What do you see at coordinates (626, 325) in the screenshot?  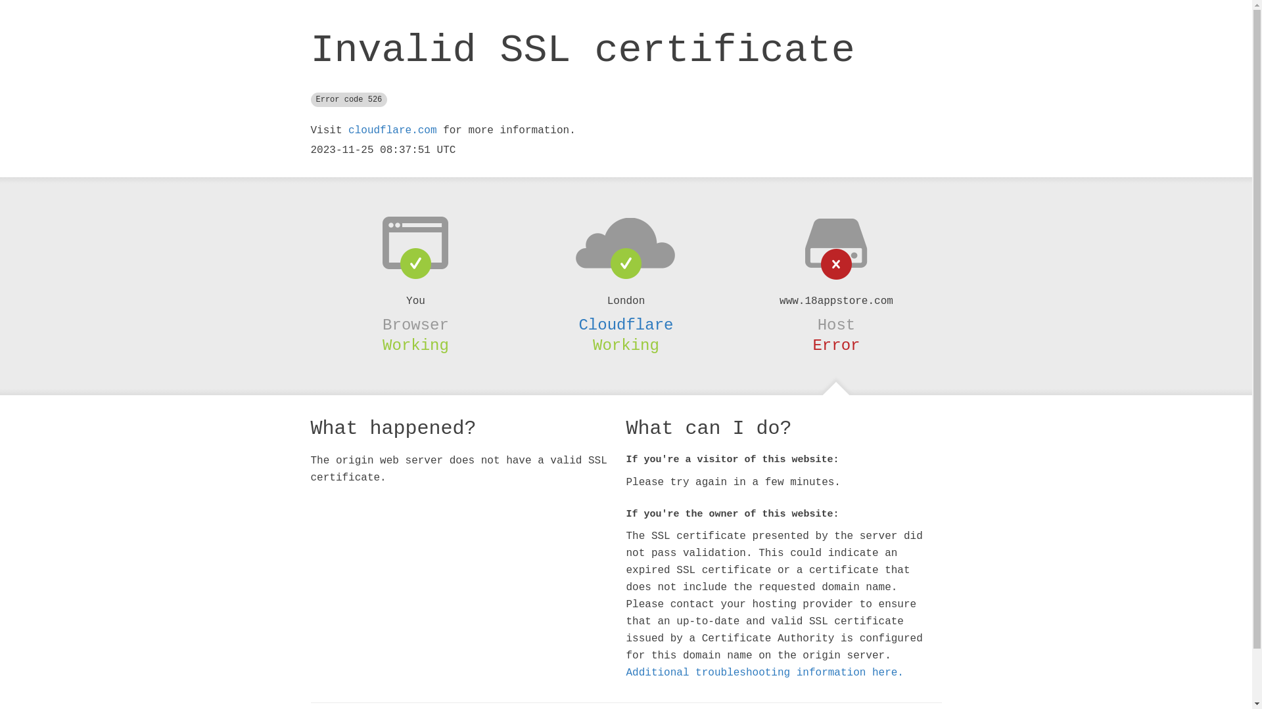 I see `Cloudflare` at bounding box center [626, 325].